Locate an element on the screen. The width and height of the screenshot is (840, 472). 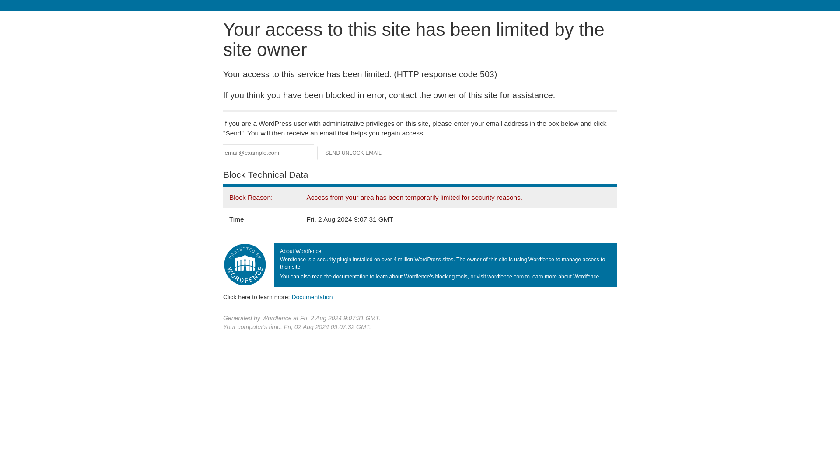
Send Unlock Email is located at coordinates (353, 153).